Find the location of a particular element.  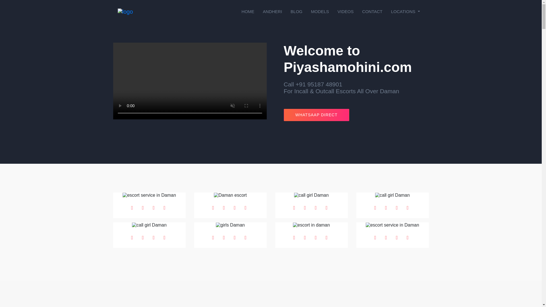

ANDHERI is located at coordinates (272, 11).